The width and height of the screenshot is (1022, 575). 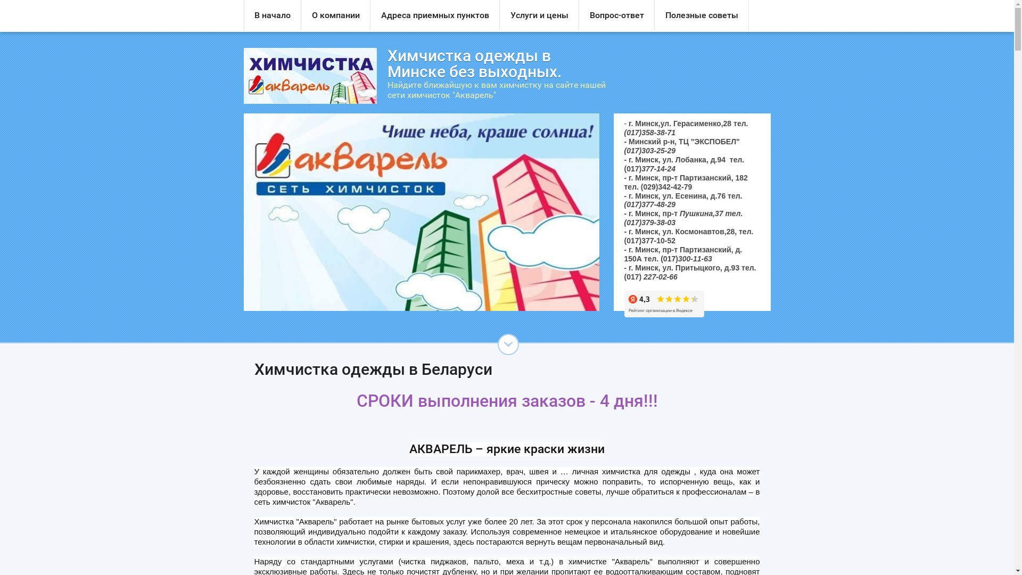 What do you see at coordinates (666, 187) in the screenshot?
I see `(029)342-42-79` at bounding box center [666, 187].